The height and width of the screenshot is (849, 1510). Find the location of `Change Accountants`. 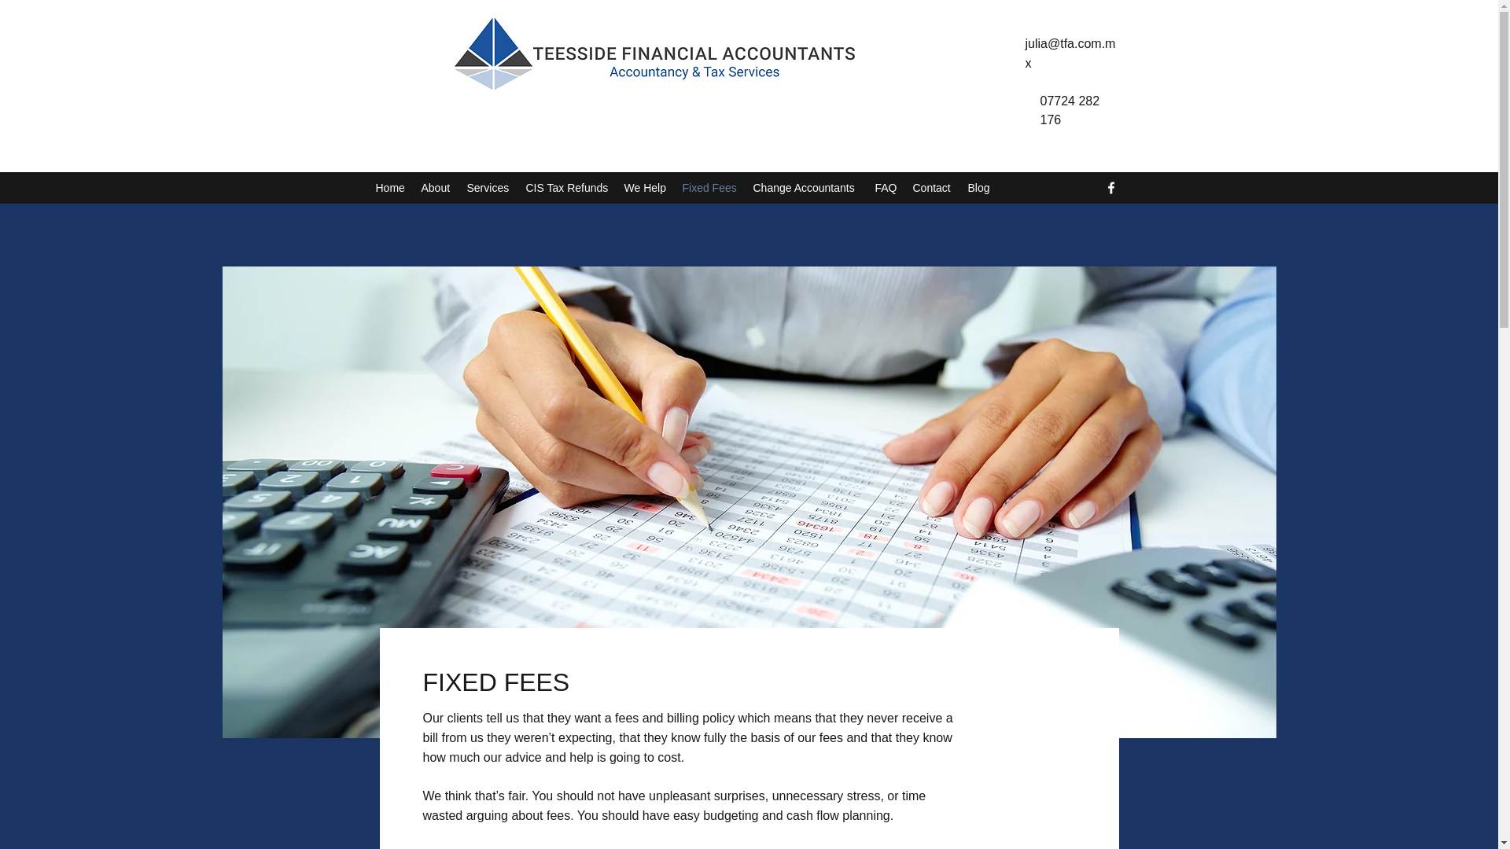

Change Accountants is located at coordinates (806, 187).